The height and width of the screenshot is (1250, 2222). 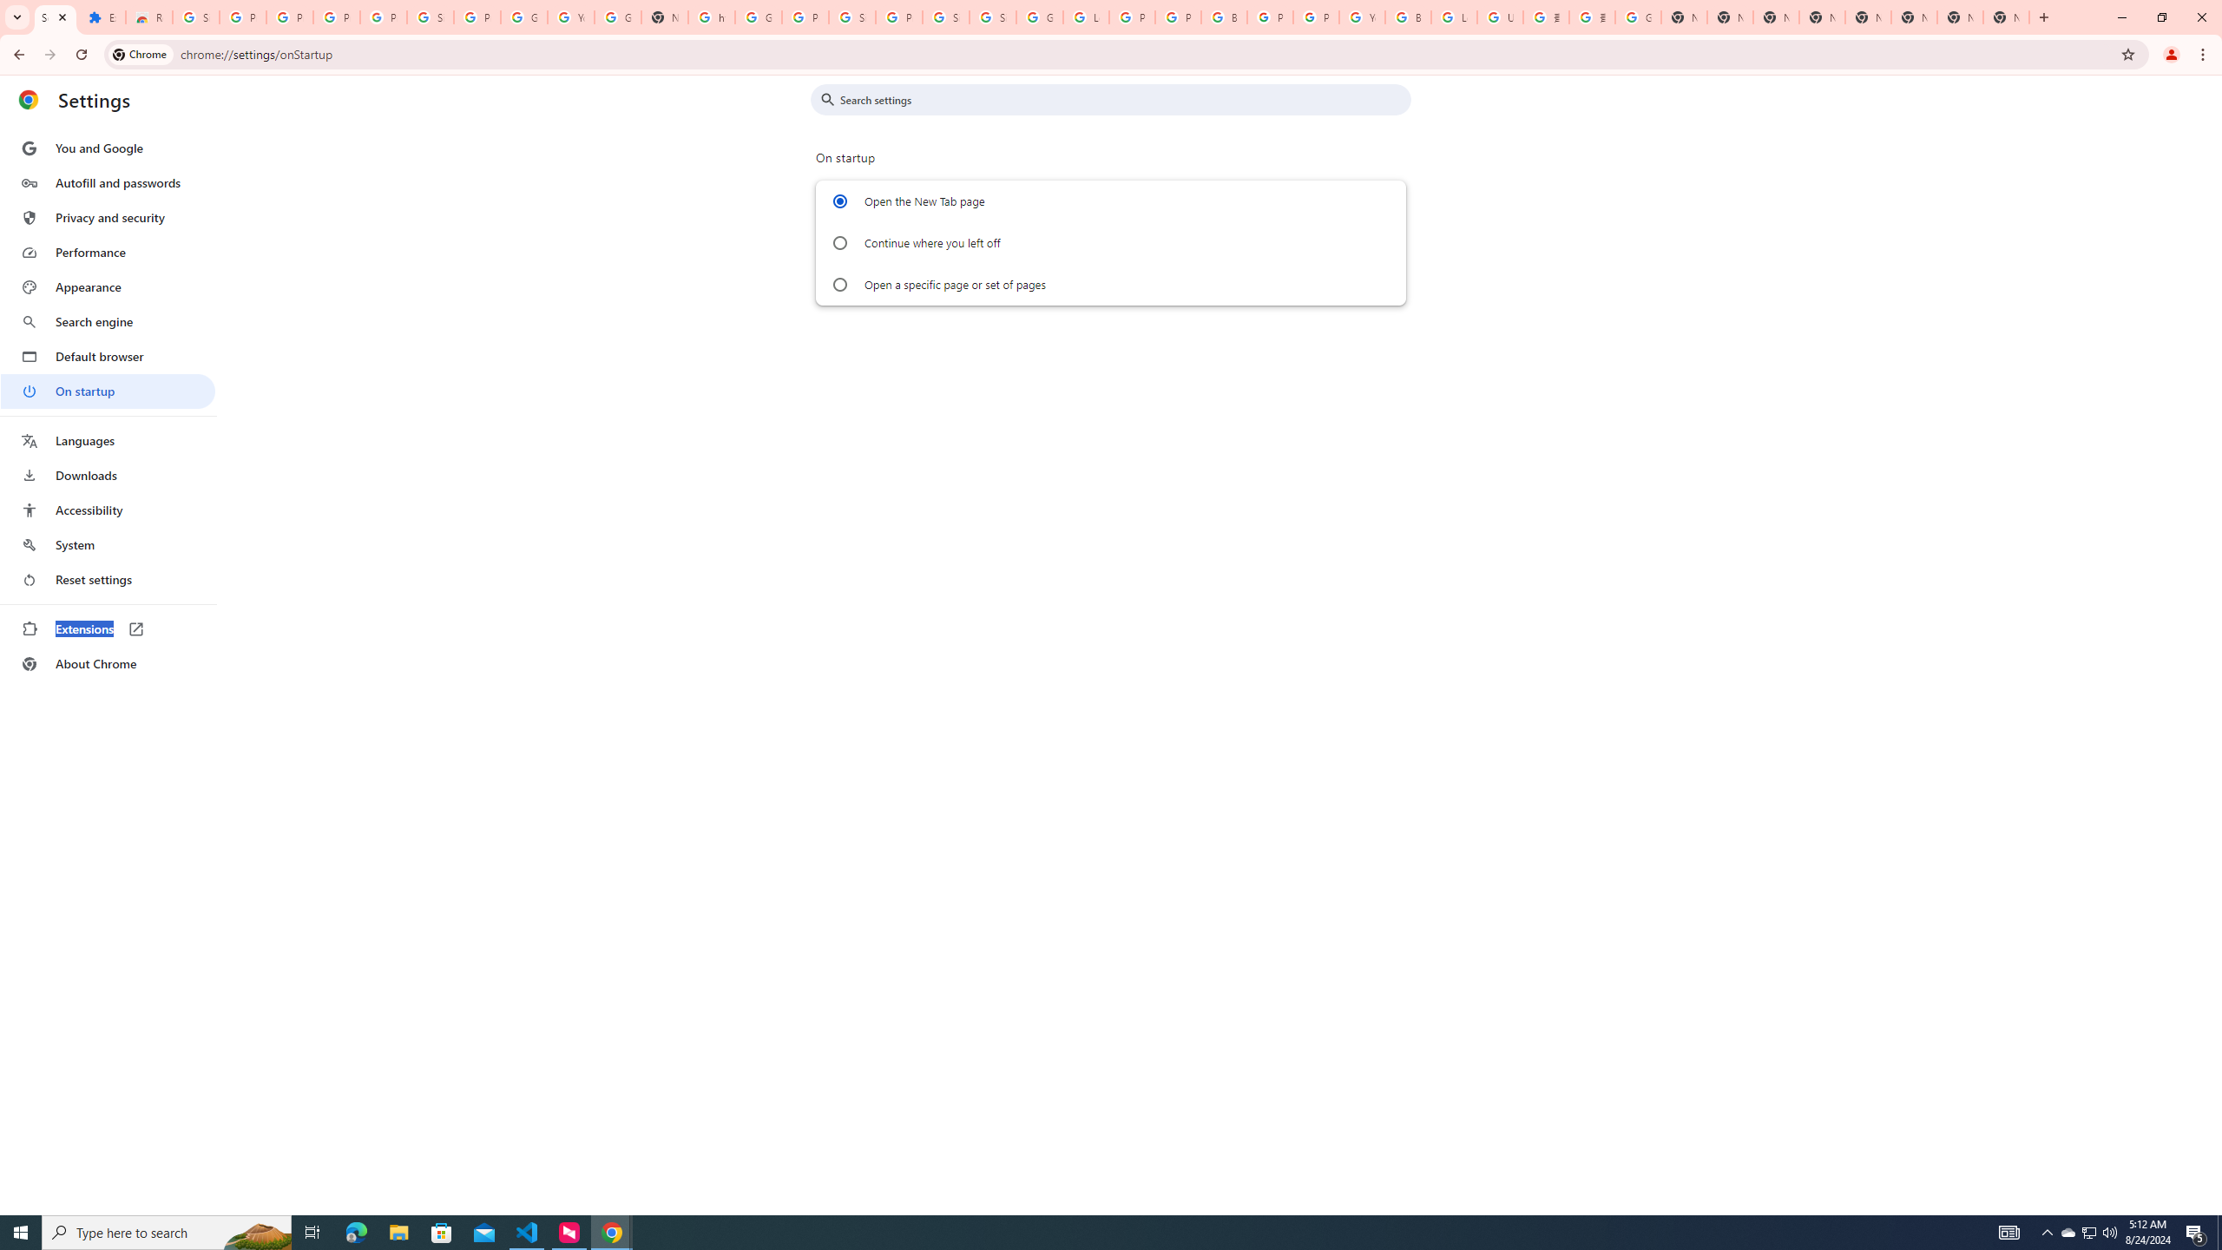 What do you see at coordinates (1123, 99) in the screenshot?
I see `Search settings` at bounding box center [1123, 99].